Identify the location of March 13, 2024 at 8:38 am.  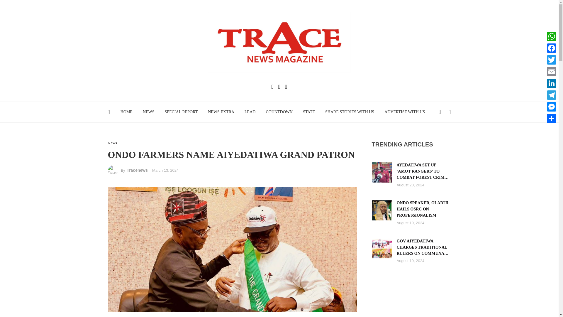
(165, 170).